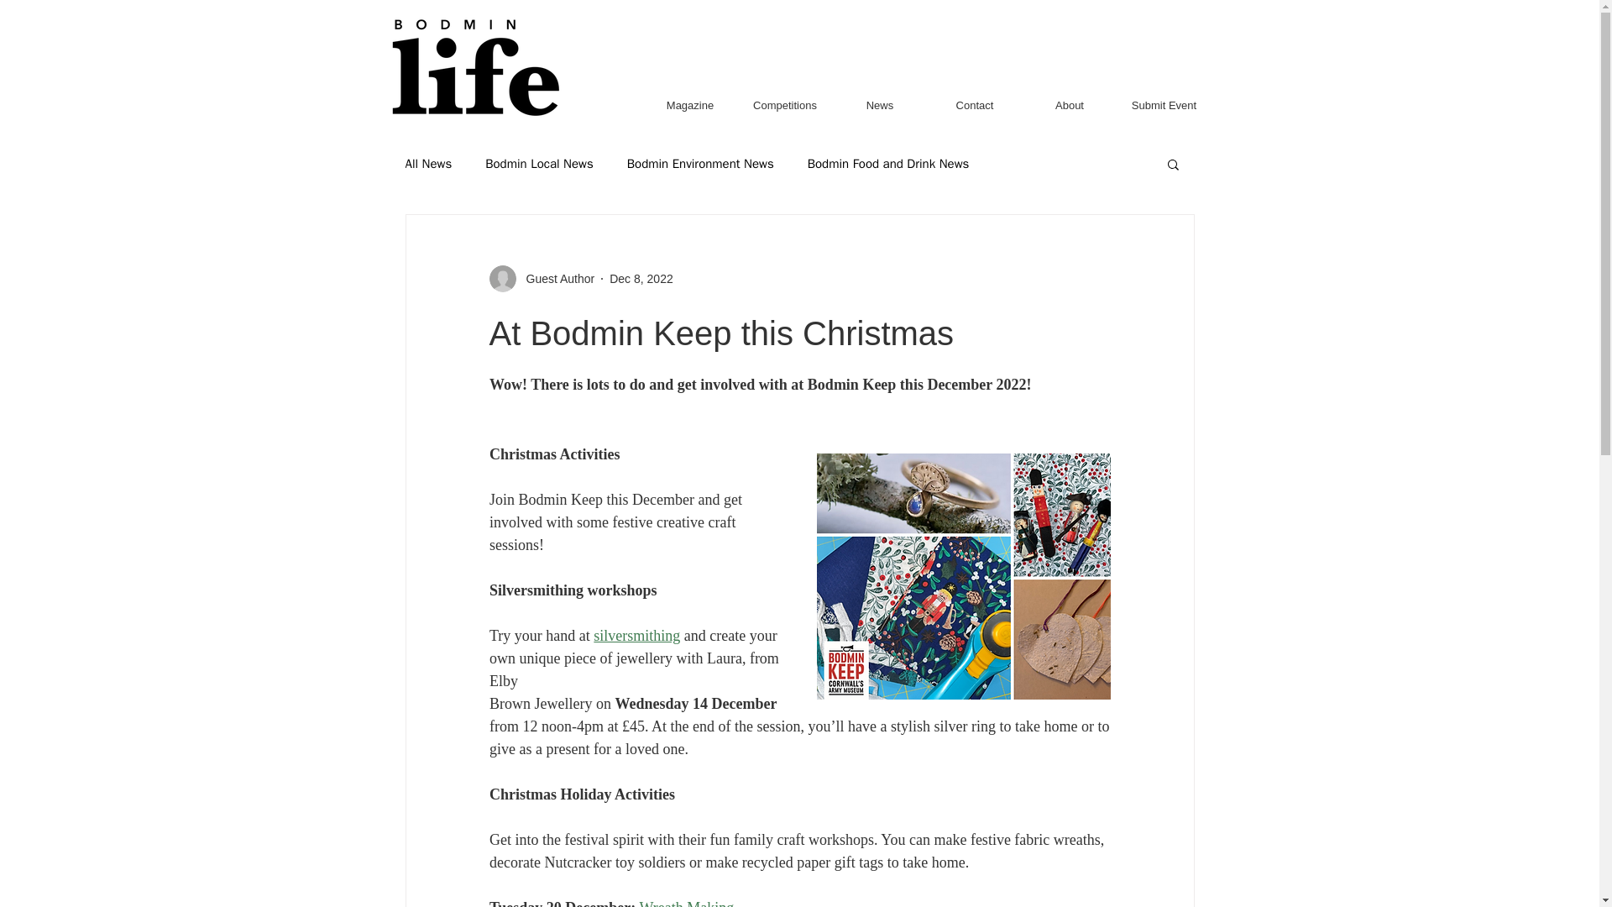 The width and height of the screenshot is (1612, 907). Describe the element at coordinates (539, 164) in the screenshot. I see `Bodmin Local News` at that location.